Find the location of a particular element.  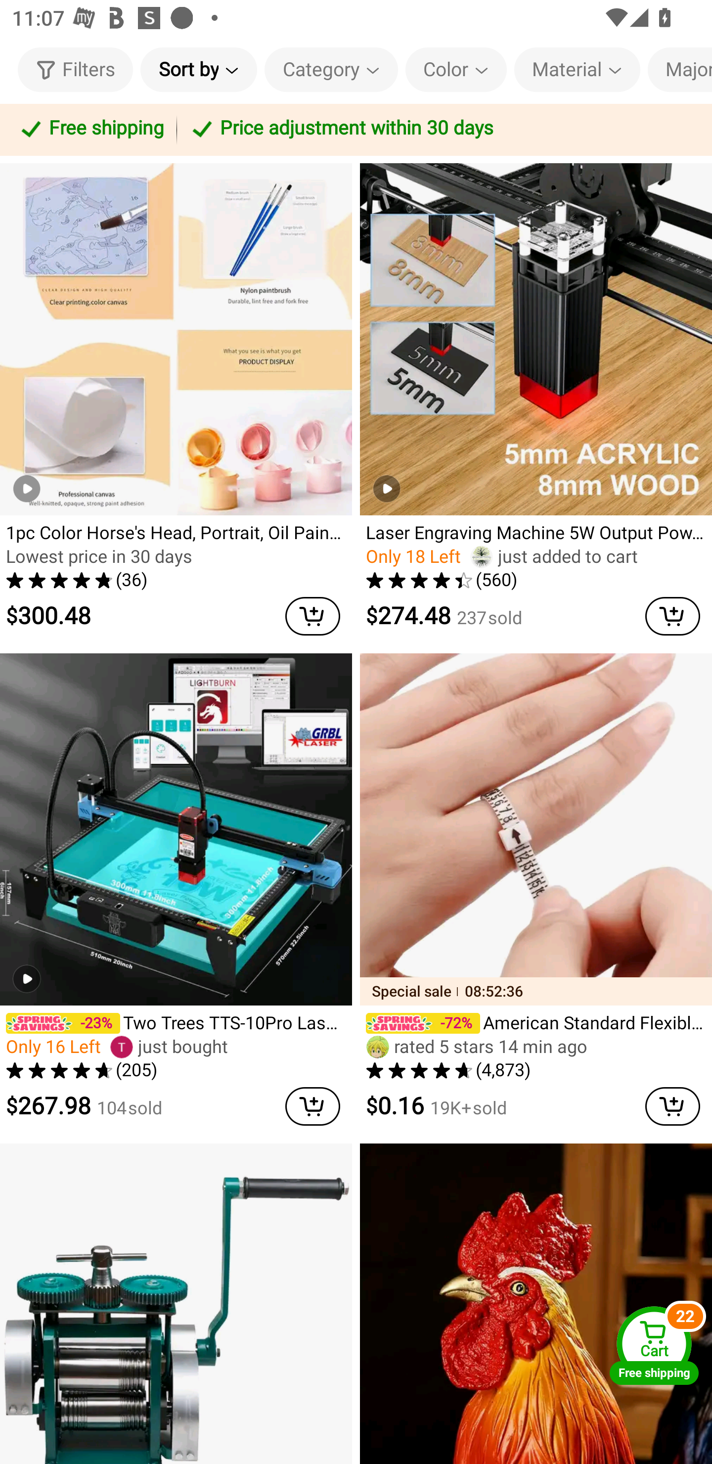

cart delete is located at coordinates (312, 616).